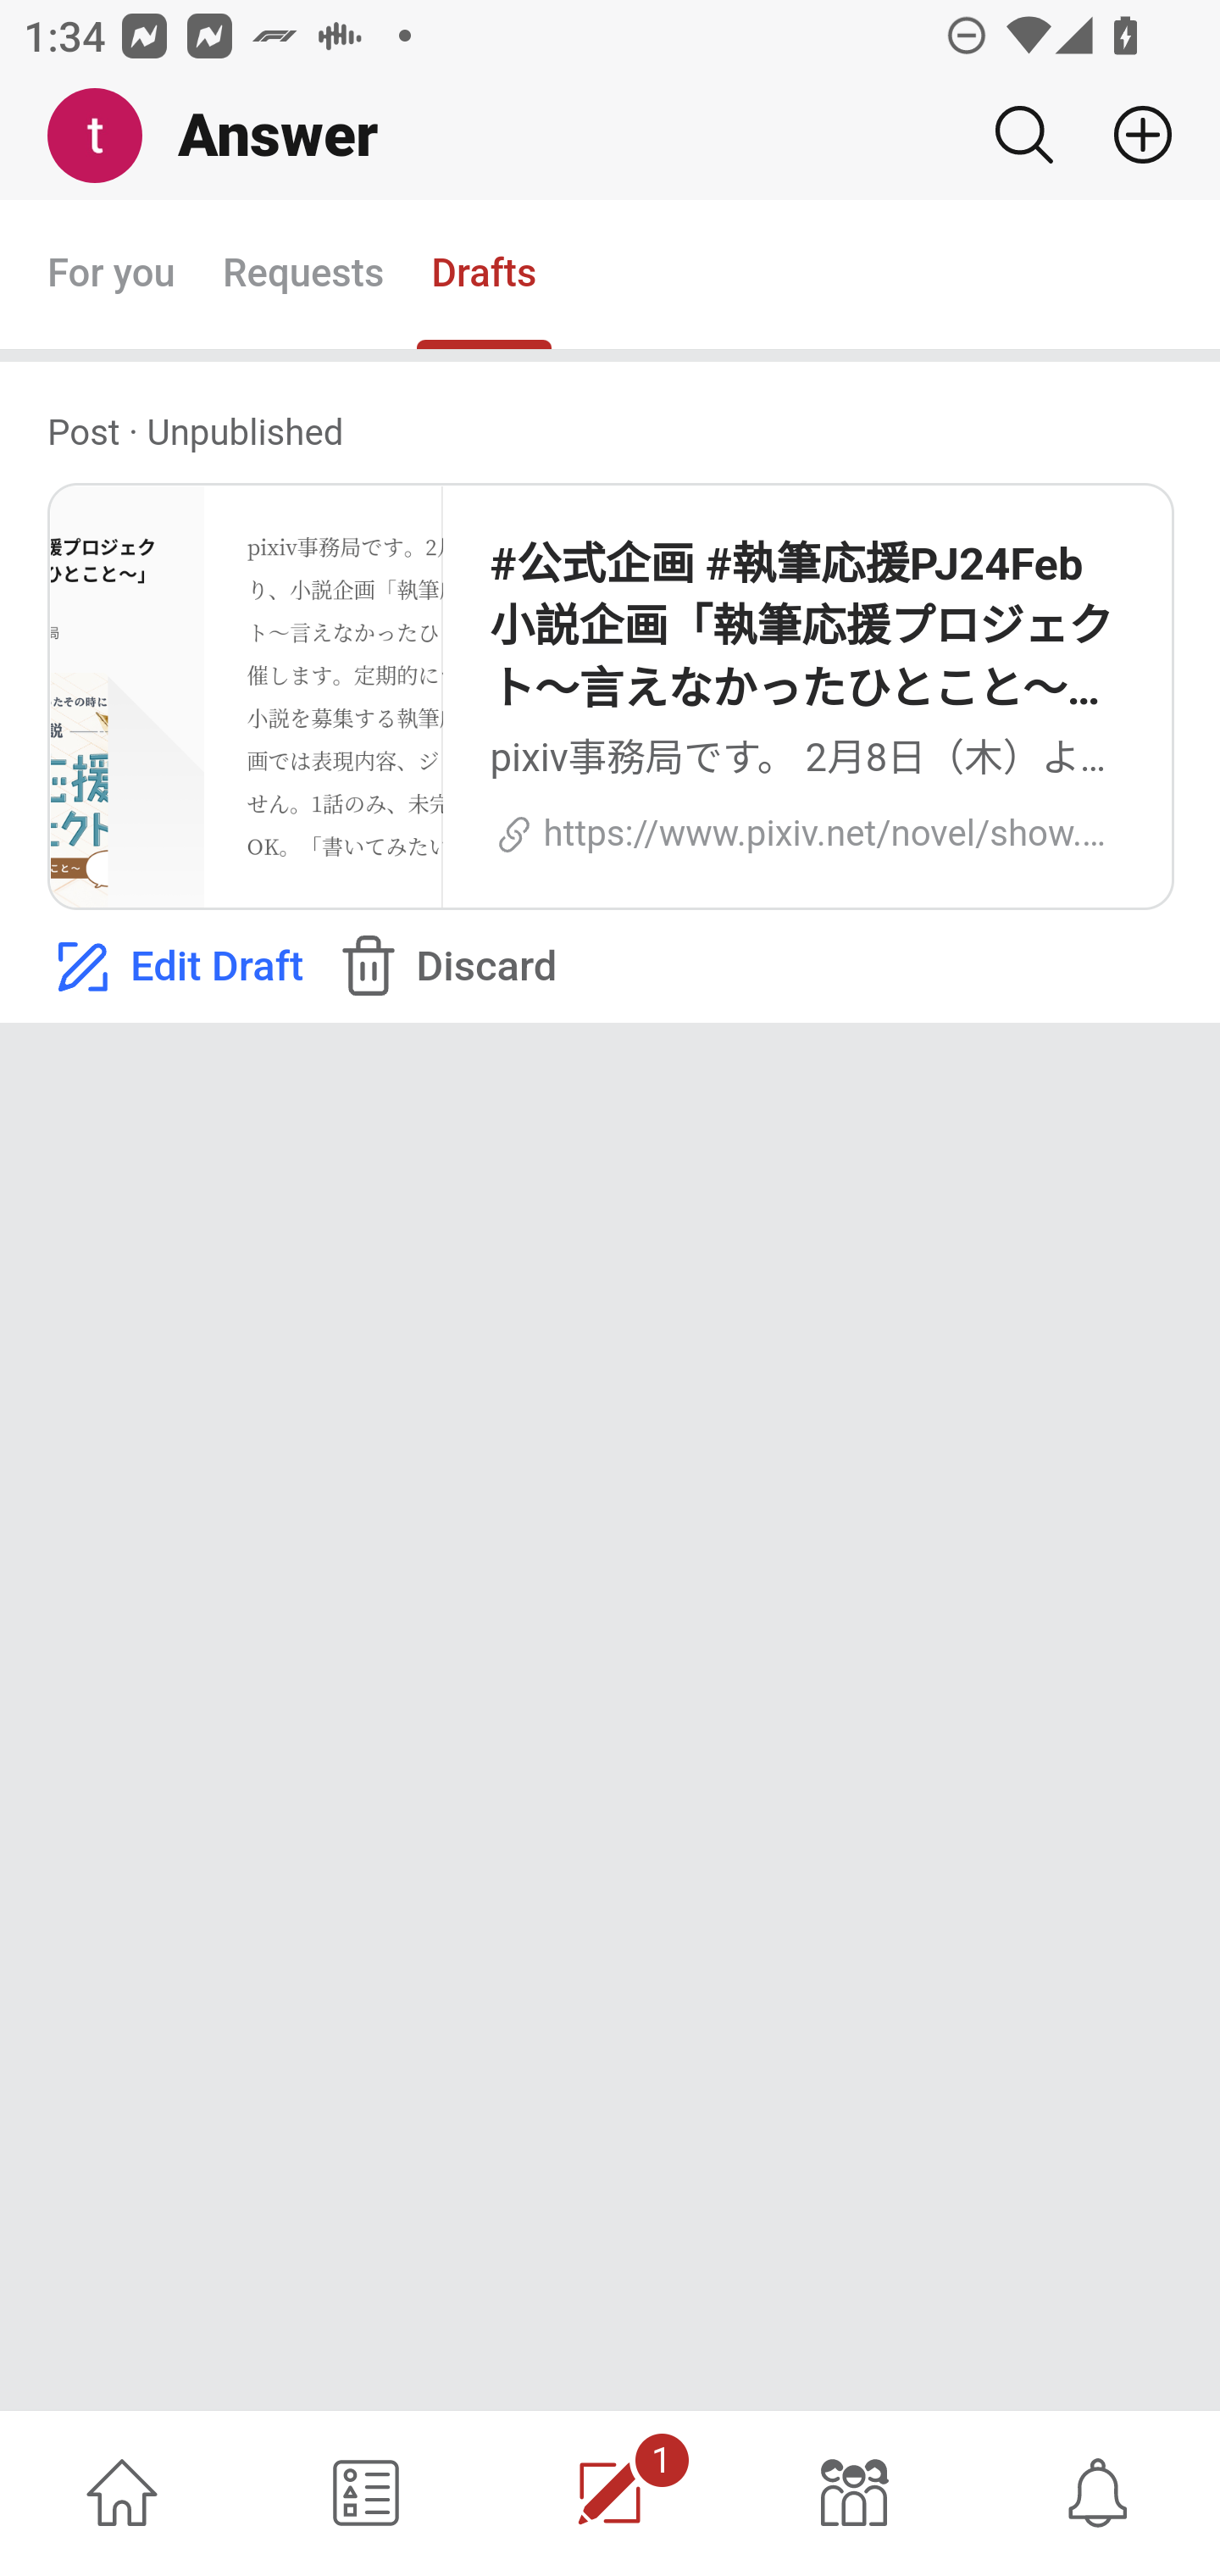 This screenshot has height=2576, width=1220. Describe the element at coordinates (485, 275) in the screenshot. I see `Drafts` at that location.